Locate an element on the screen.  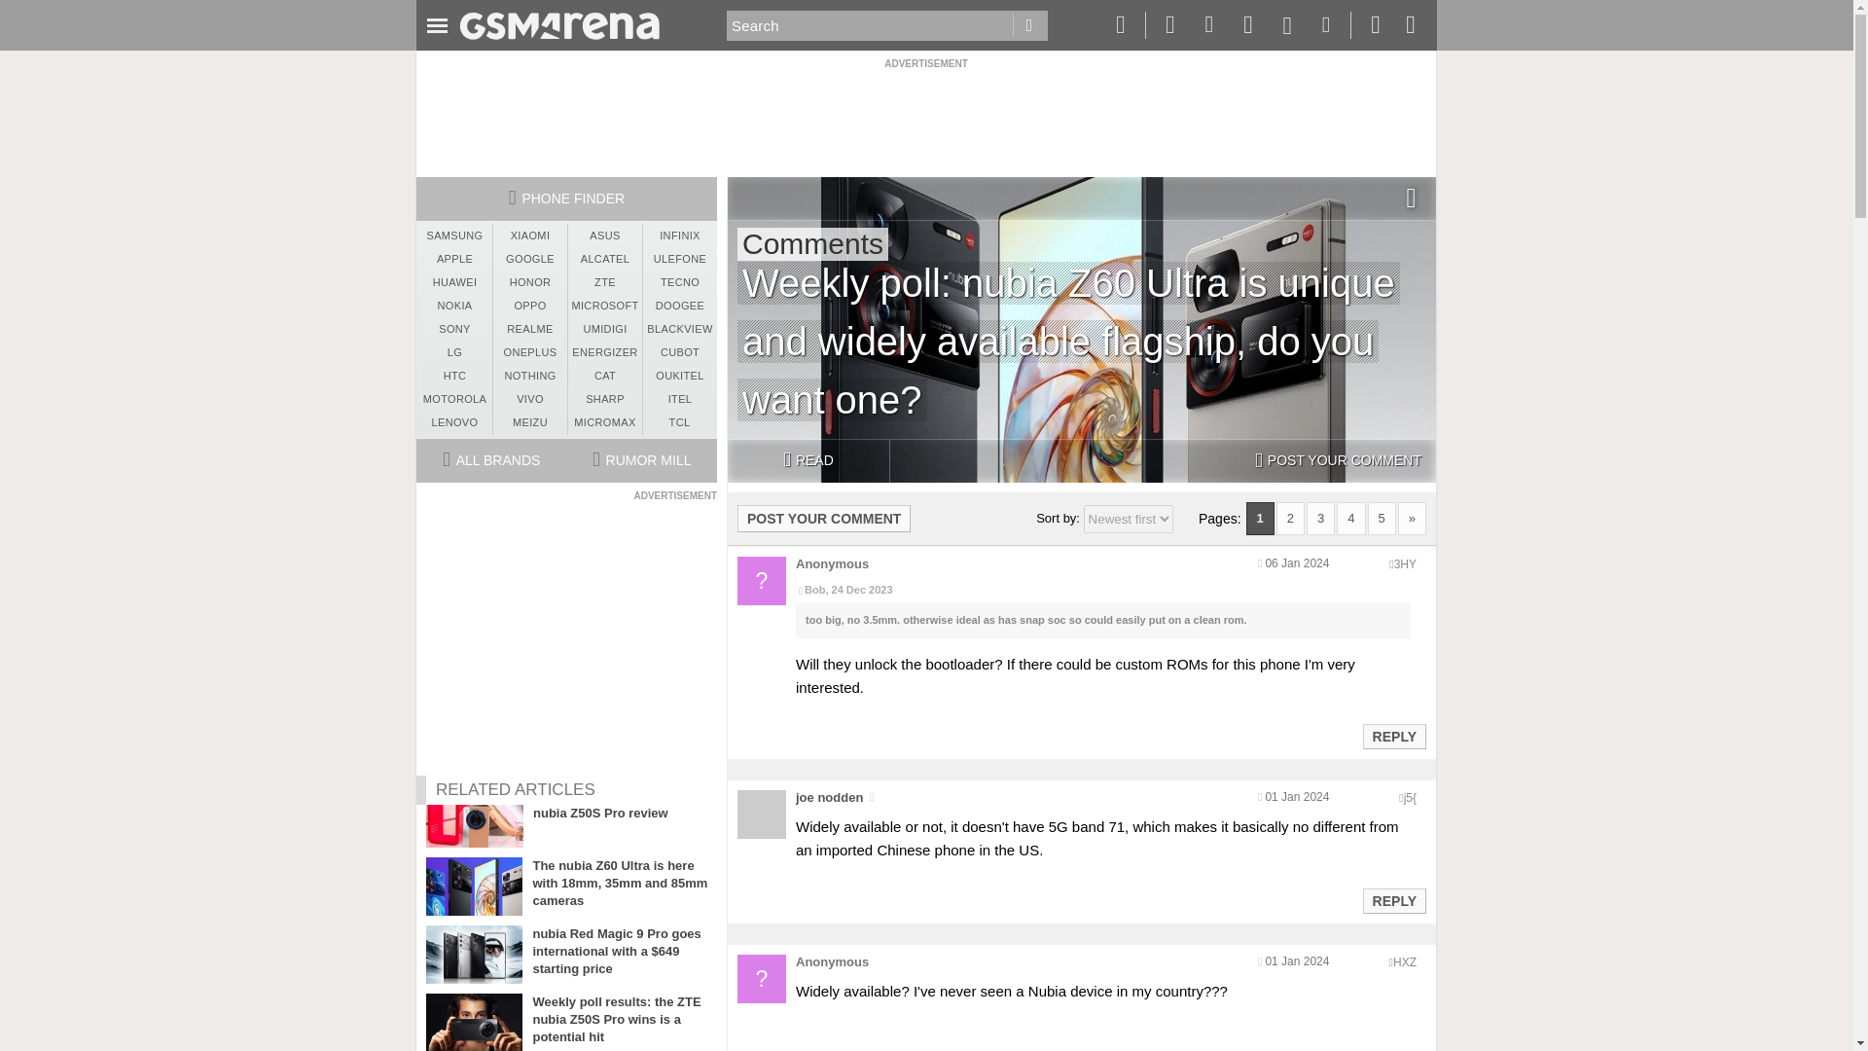
READ is located at coordinates (808, 461).